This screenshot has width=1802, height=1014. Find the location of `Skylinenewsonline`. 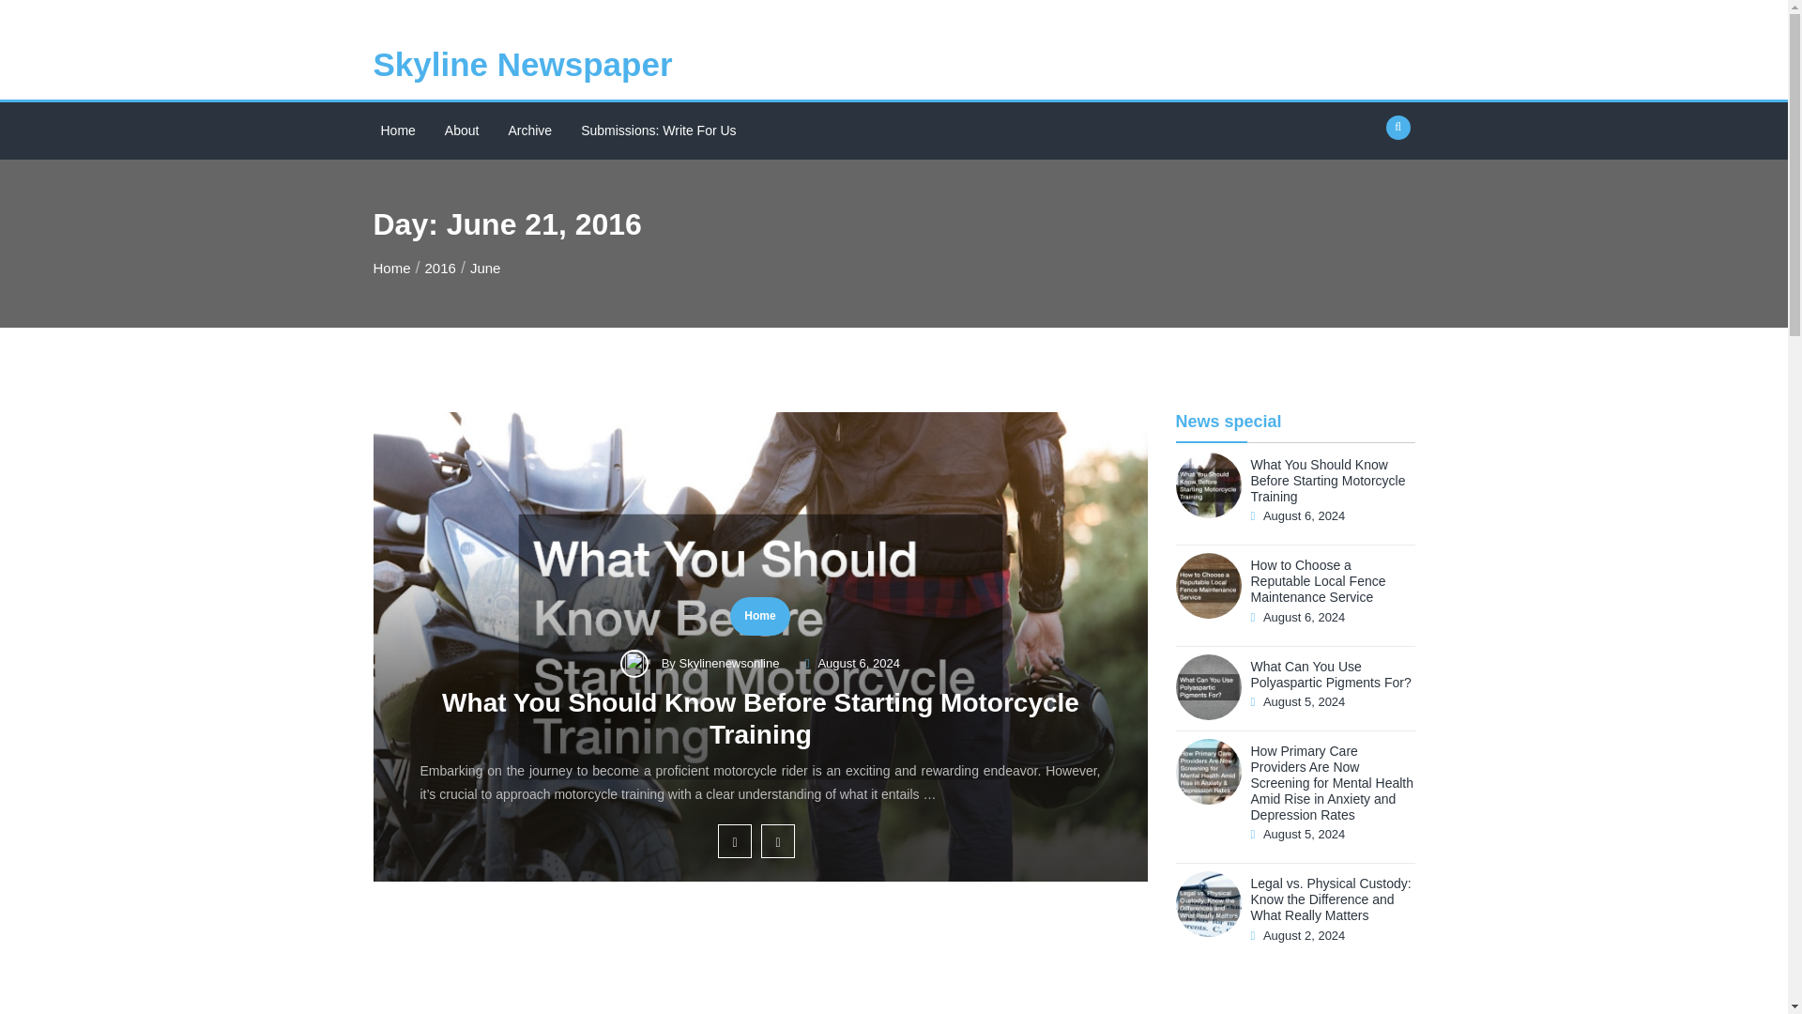

Skylinenewsonline is located at coordinates (731, 663).